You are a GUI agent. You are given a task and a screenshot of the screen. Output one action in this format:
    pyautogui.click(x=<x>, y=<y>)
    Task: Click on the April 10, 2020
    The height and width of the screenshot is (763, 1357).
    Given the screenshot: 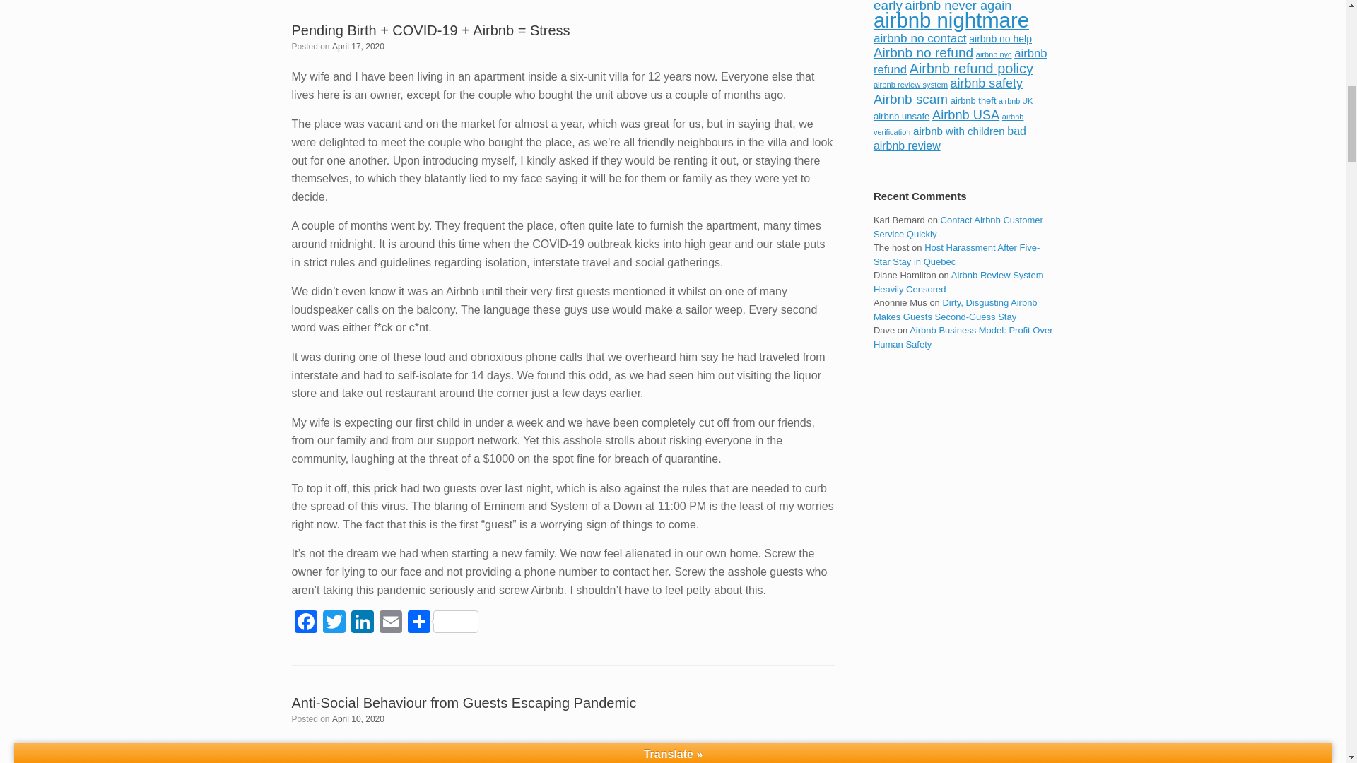 What is the action you would take?
    pyautogui.click(x=358, y=718)
    